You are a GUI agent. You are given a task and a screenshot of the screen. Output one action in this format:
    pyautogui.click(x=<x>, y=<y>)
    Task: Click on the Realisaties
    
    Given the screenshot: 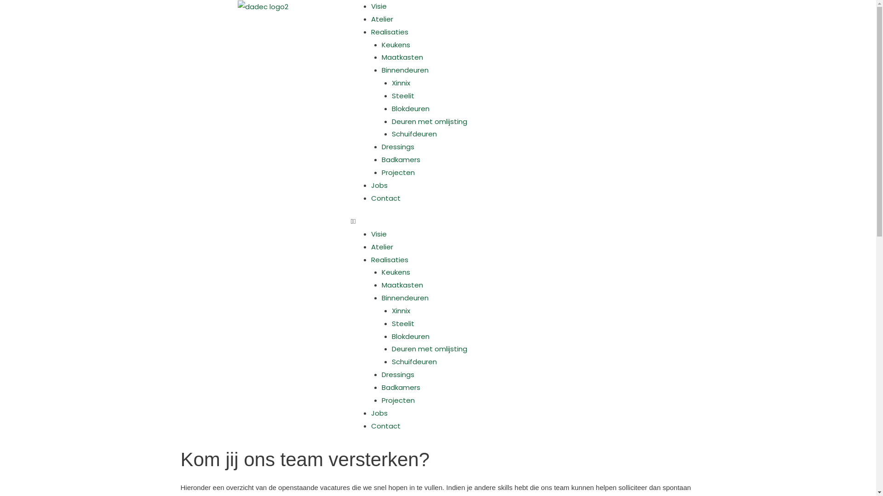 What is the action you would take?
    pyautogui.click(x=390, y=260)
    